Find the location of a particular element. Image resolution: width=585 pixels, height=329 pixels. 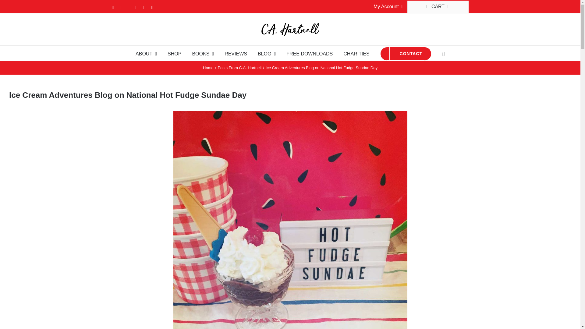

BLOG is located at coordinates (267, 53).